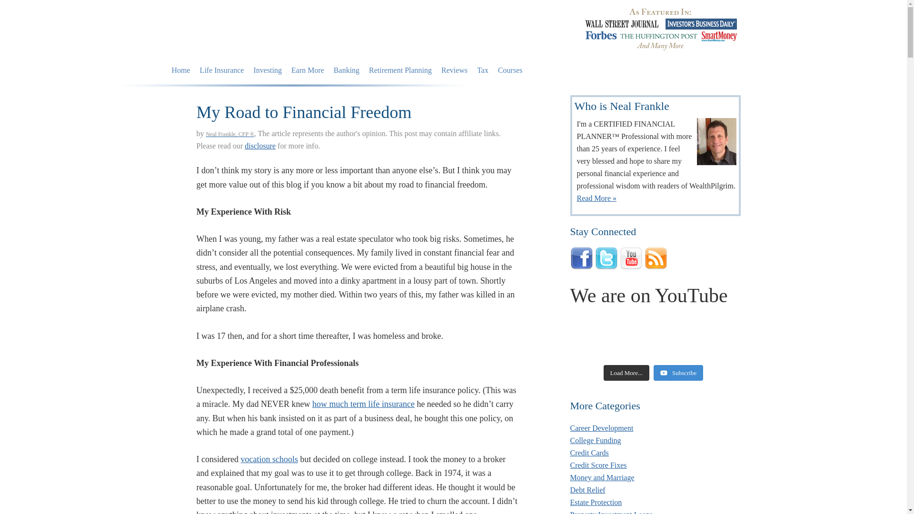 The image size is (914, 514). What do you see at coordinates (222, 70) in the screenshot?
I see `Life Insurance` at bounding box center [222, 70].